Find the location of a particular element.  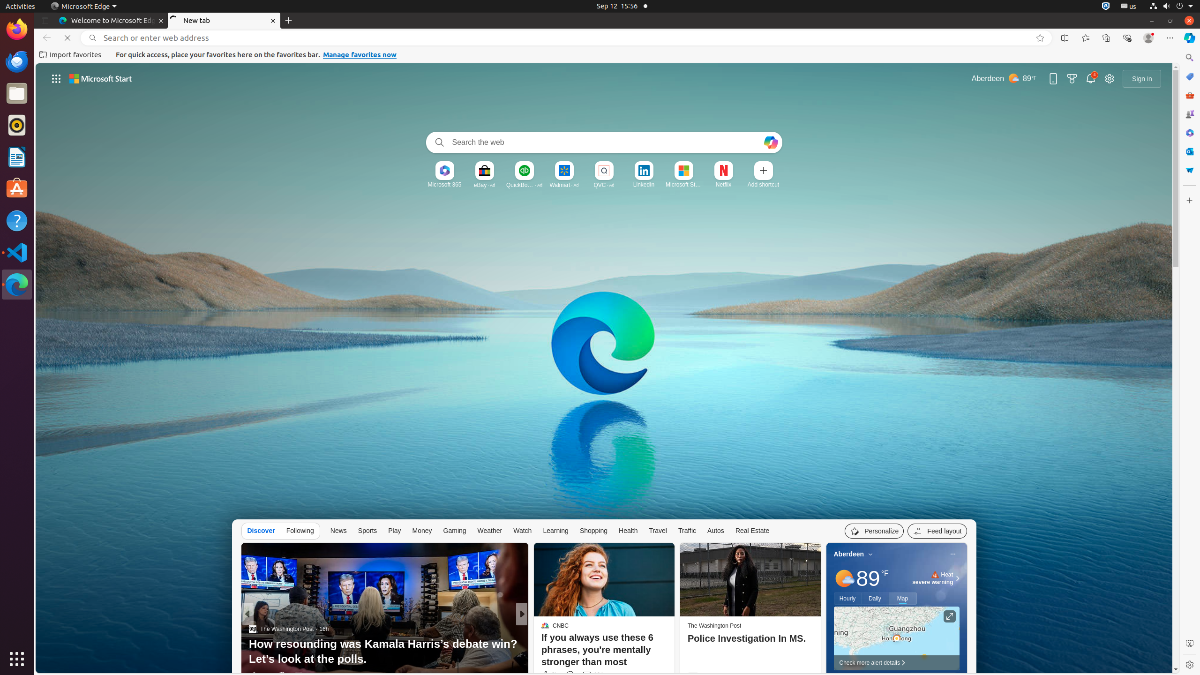

How resounding was Kamala Harris’s debate win? Let’s look at the polls. is located at coordinates (384, 652).